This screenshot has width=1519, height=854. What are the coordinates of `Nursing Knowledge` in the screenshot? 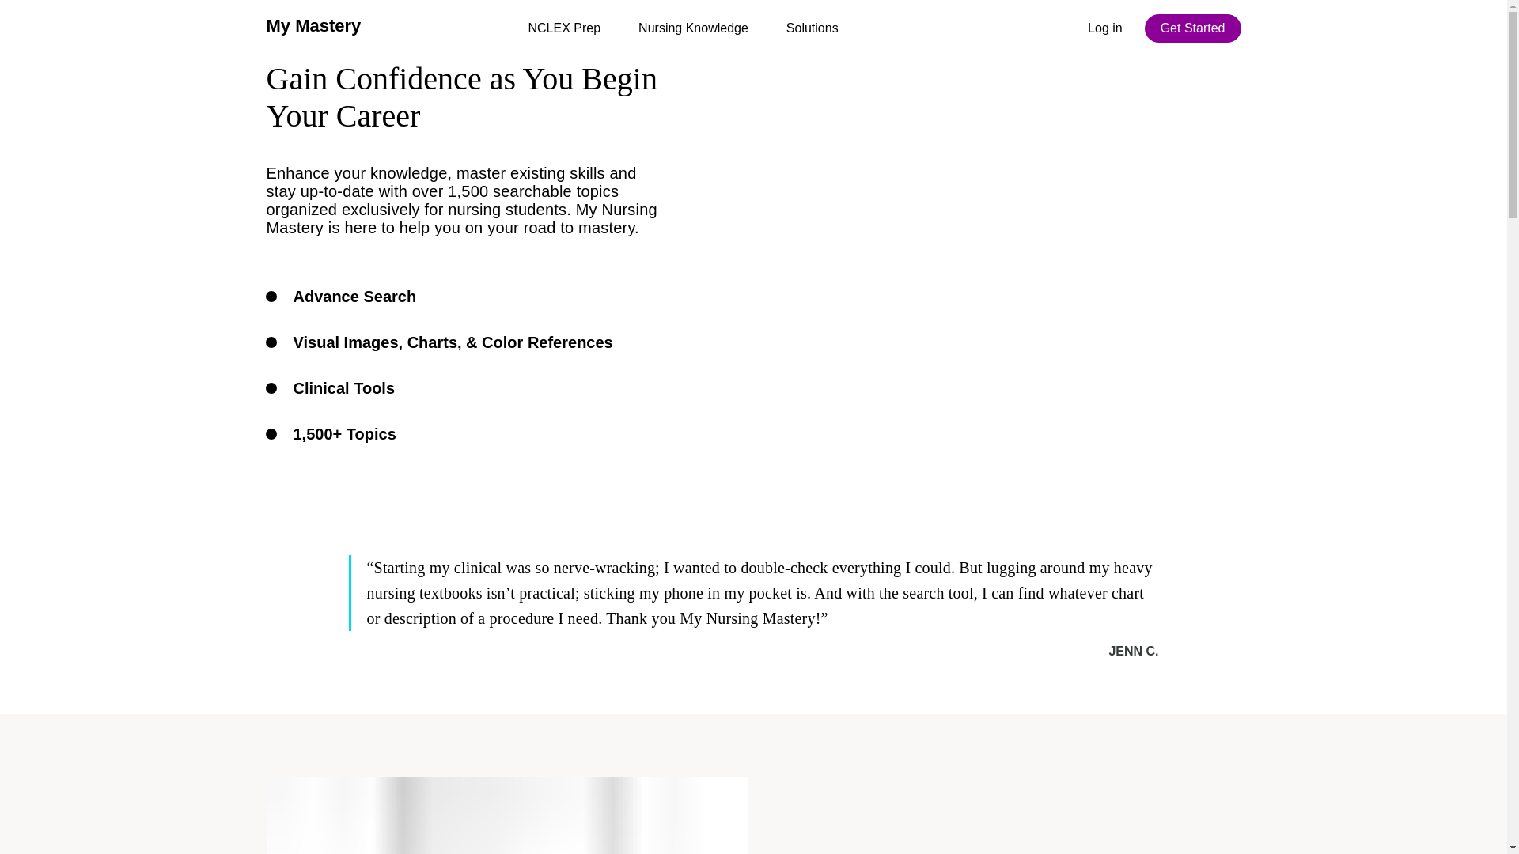 It's located at (693, 28).